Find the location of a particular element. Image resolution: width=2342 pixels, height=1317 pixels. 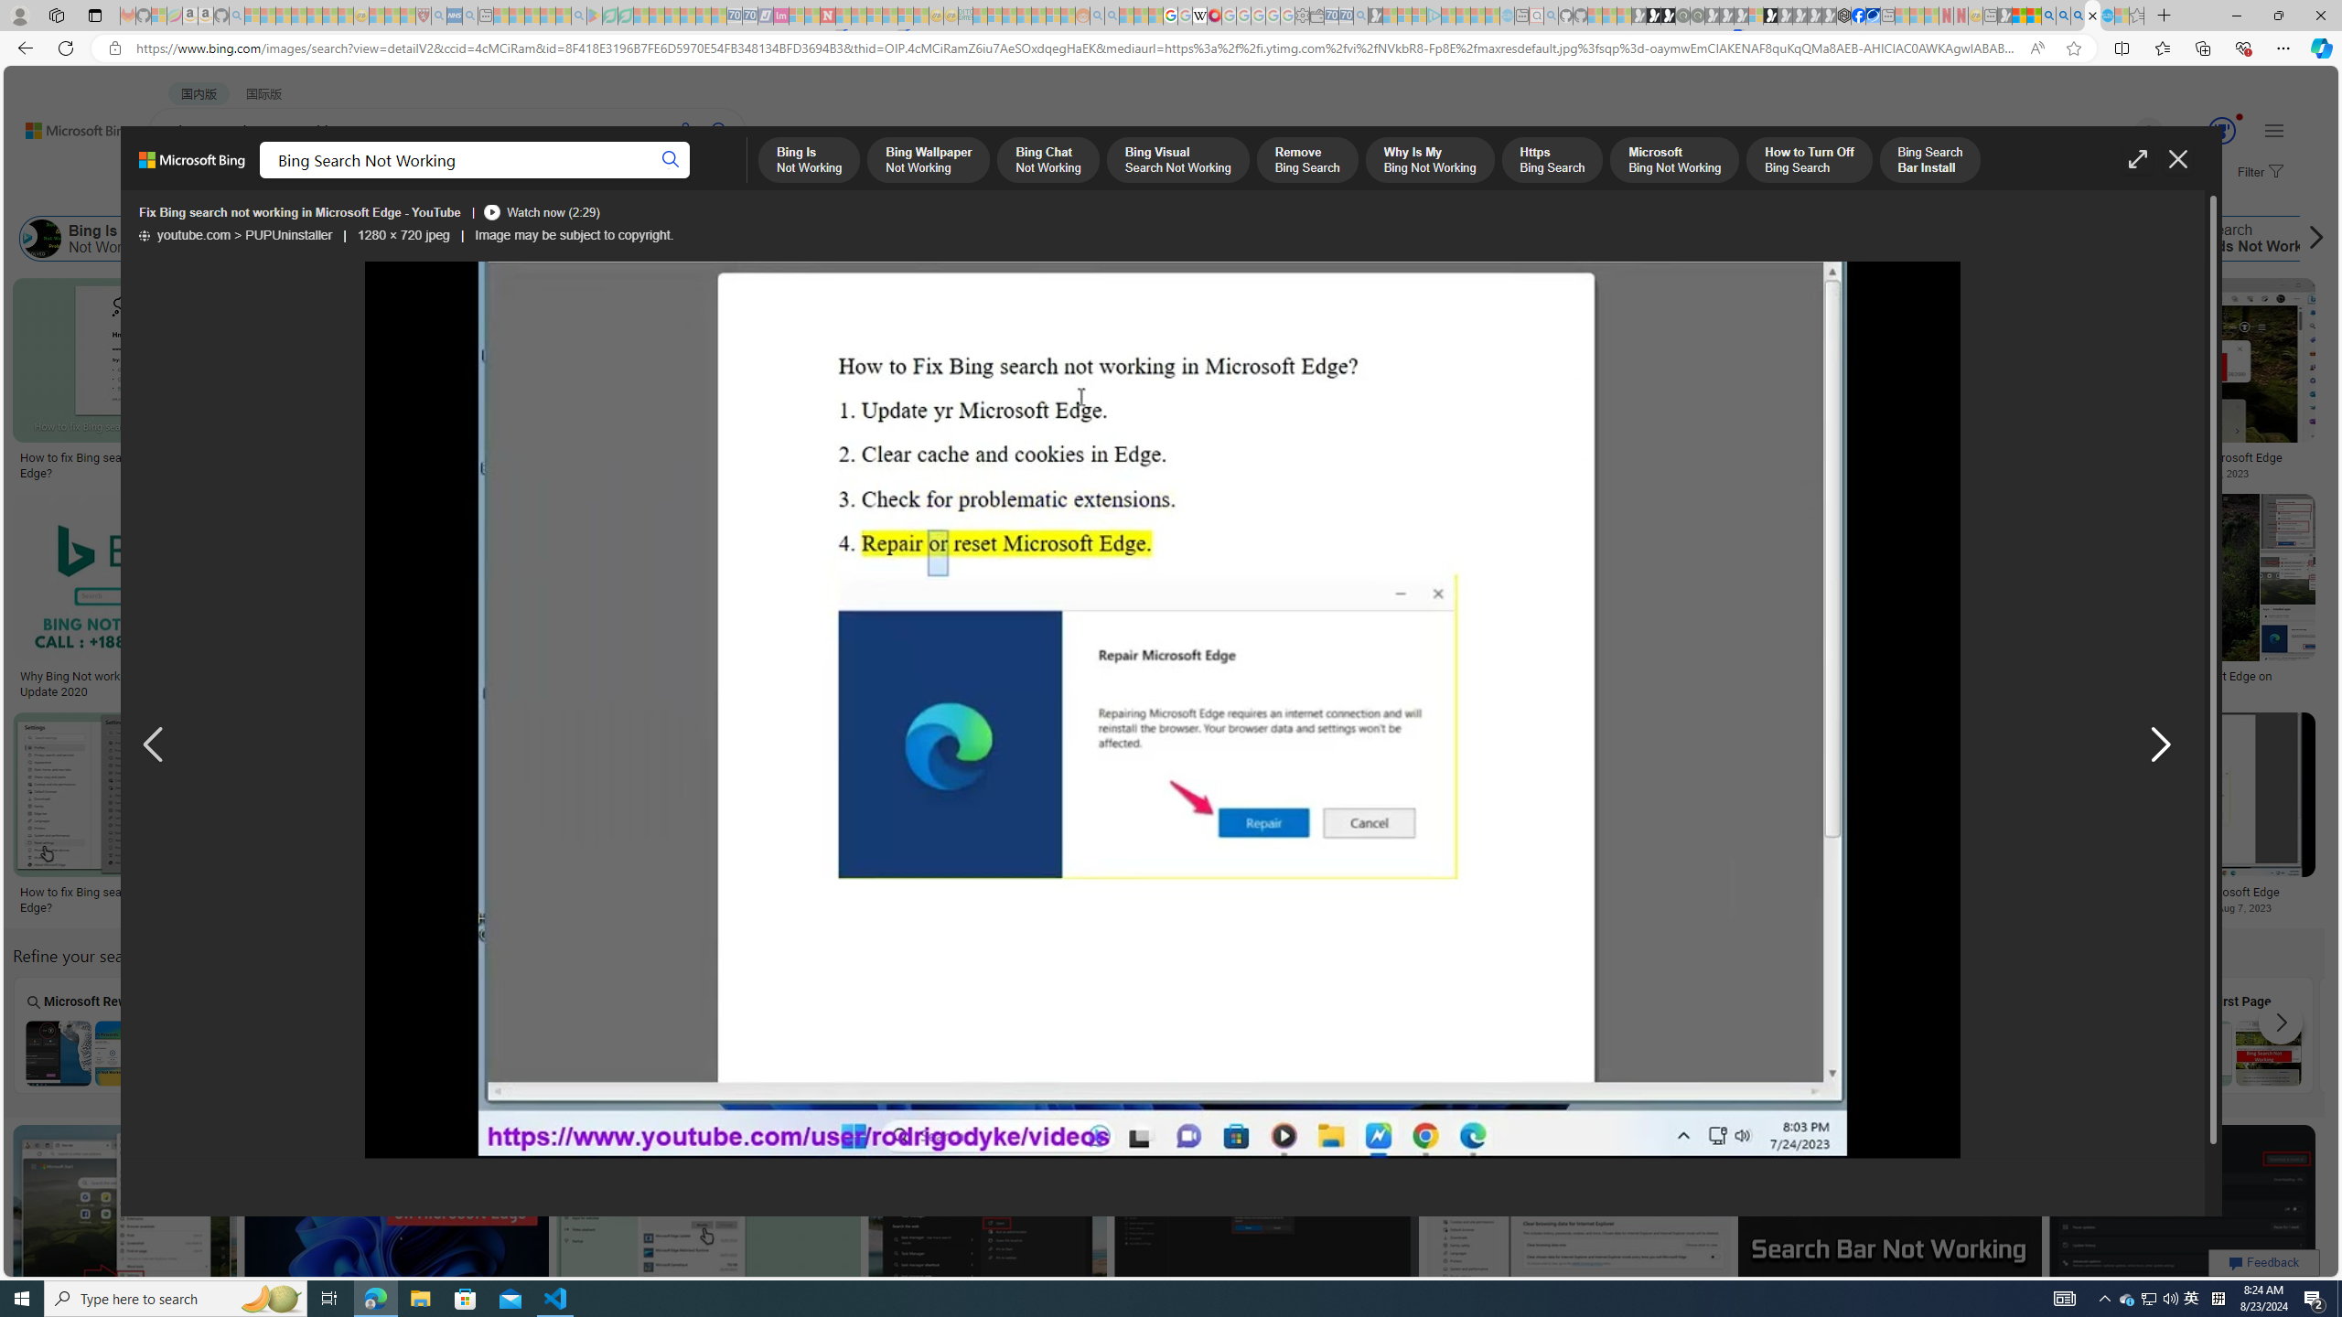

Bing Chat Not Working is located at coordinates (381, 239).